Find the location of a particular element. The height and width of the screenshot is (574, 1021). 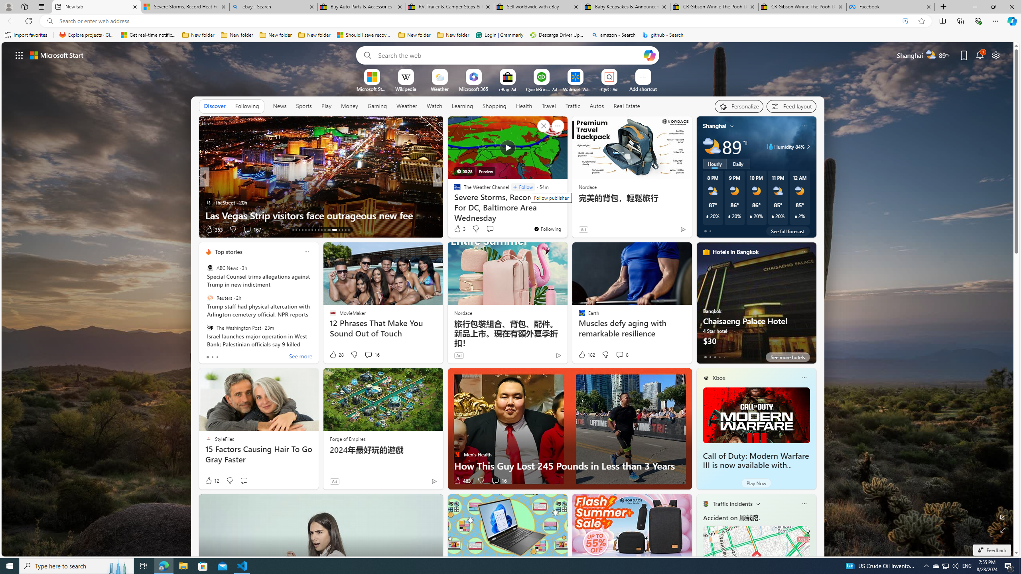

Buy Auto Parts & Accessories | eBay is located at coordinates (362, 7).